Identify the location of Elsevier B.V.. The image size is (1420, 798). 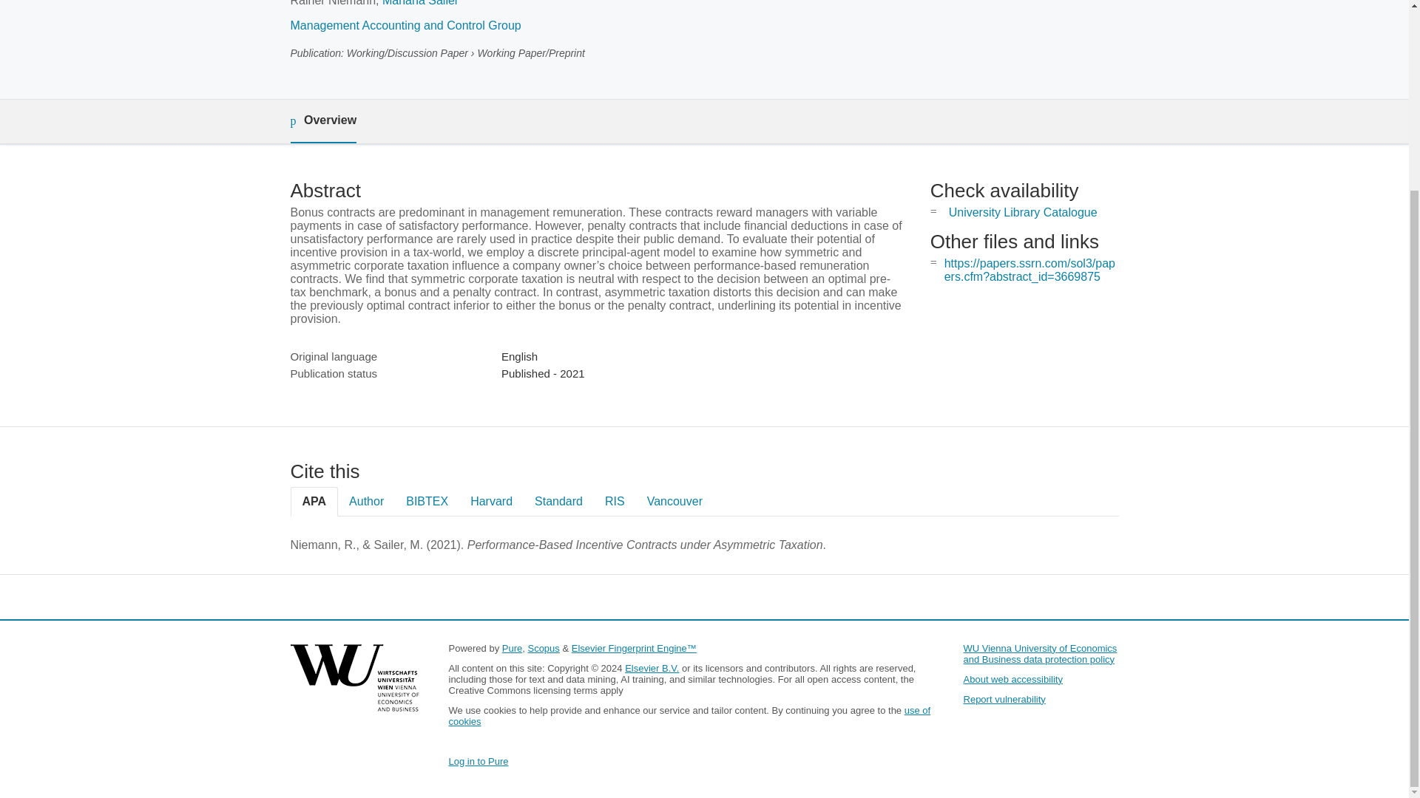
(651, 668).